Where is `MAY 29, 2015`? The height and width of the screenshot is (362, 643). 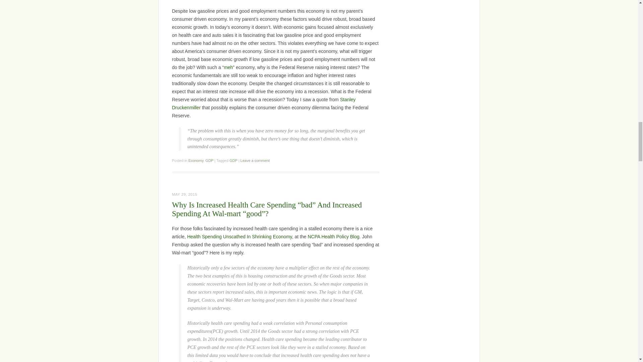
MAY 29, 2015 is located at coordinates (185, 194).